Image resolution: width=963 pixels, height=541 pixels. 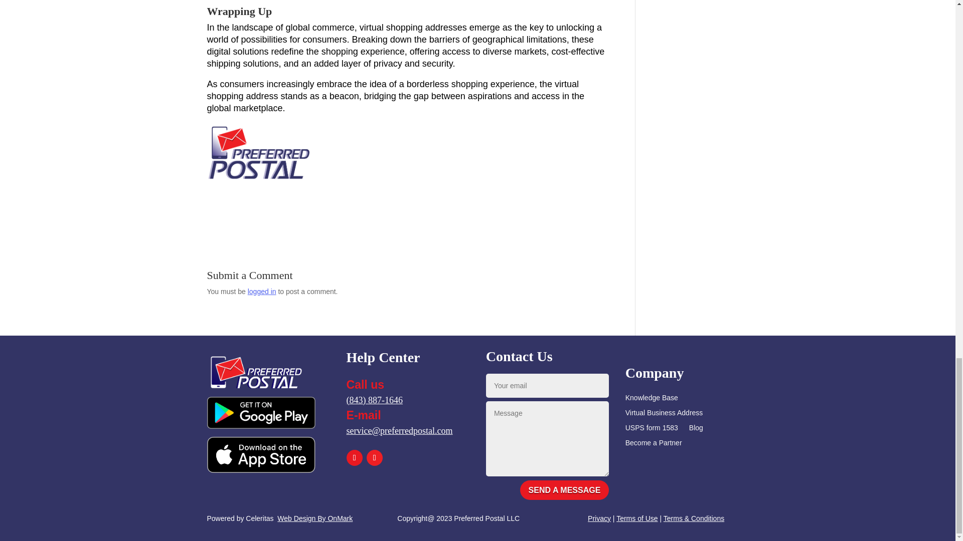 What do you see at coordinates (256, 370) in the screenshot?
I see `inbox logo1` at bounding box center [256, 370].